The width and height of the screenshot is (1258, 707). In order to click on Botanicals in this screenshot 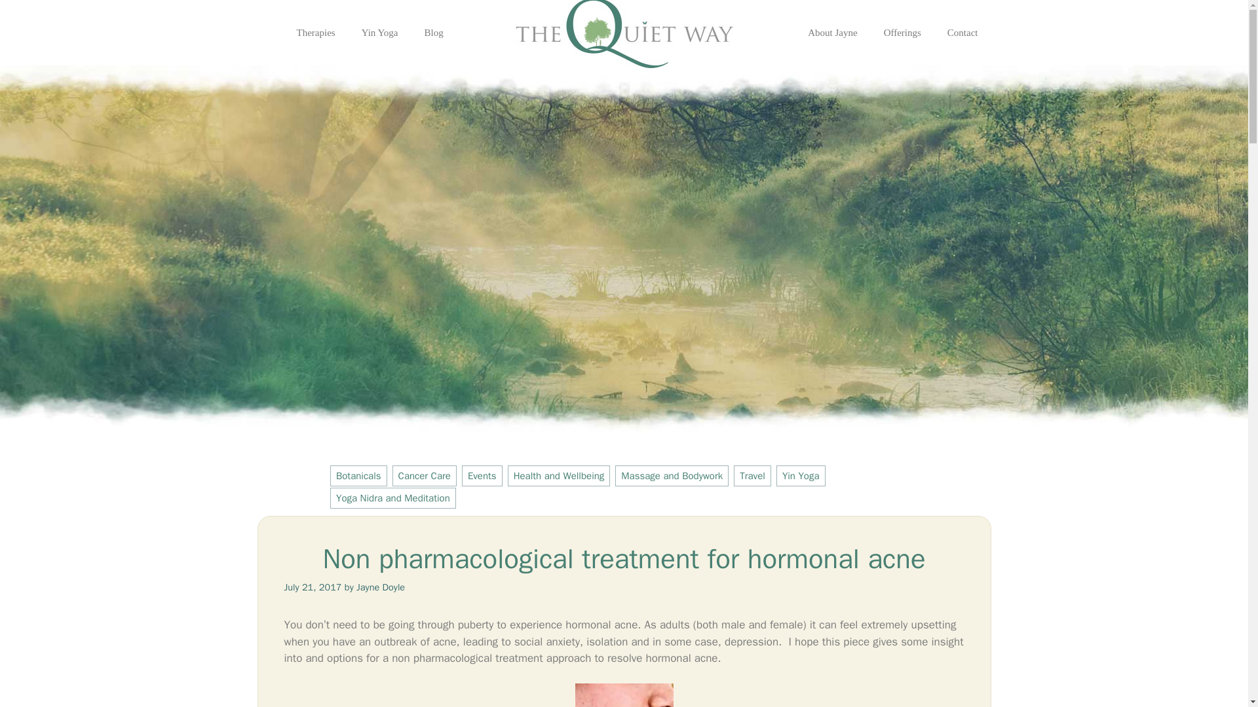, I will do `click(358, 475)`.